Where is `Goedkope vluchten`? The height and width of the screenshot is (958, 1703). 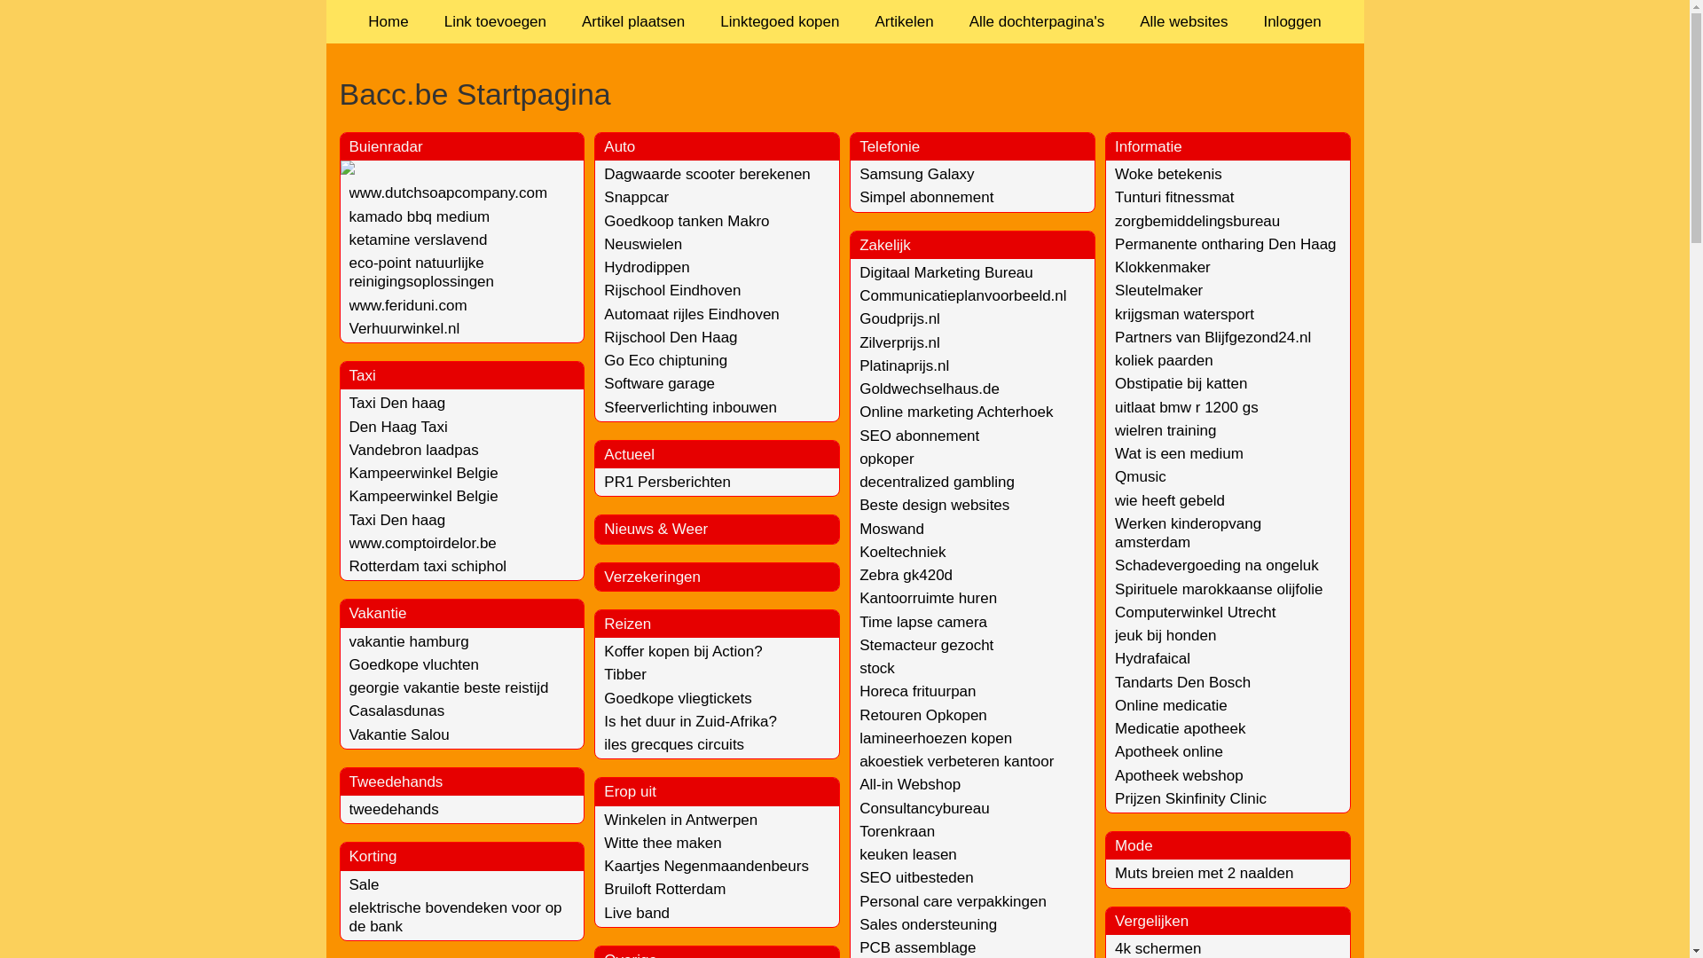 Goedkope vluchten is located at coordinates (415, 664).